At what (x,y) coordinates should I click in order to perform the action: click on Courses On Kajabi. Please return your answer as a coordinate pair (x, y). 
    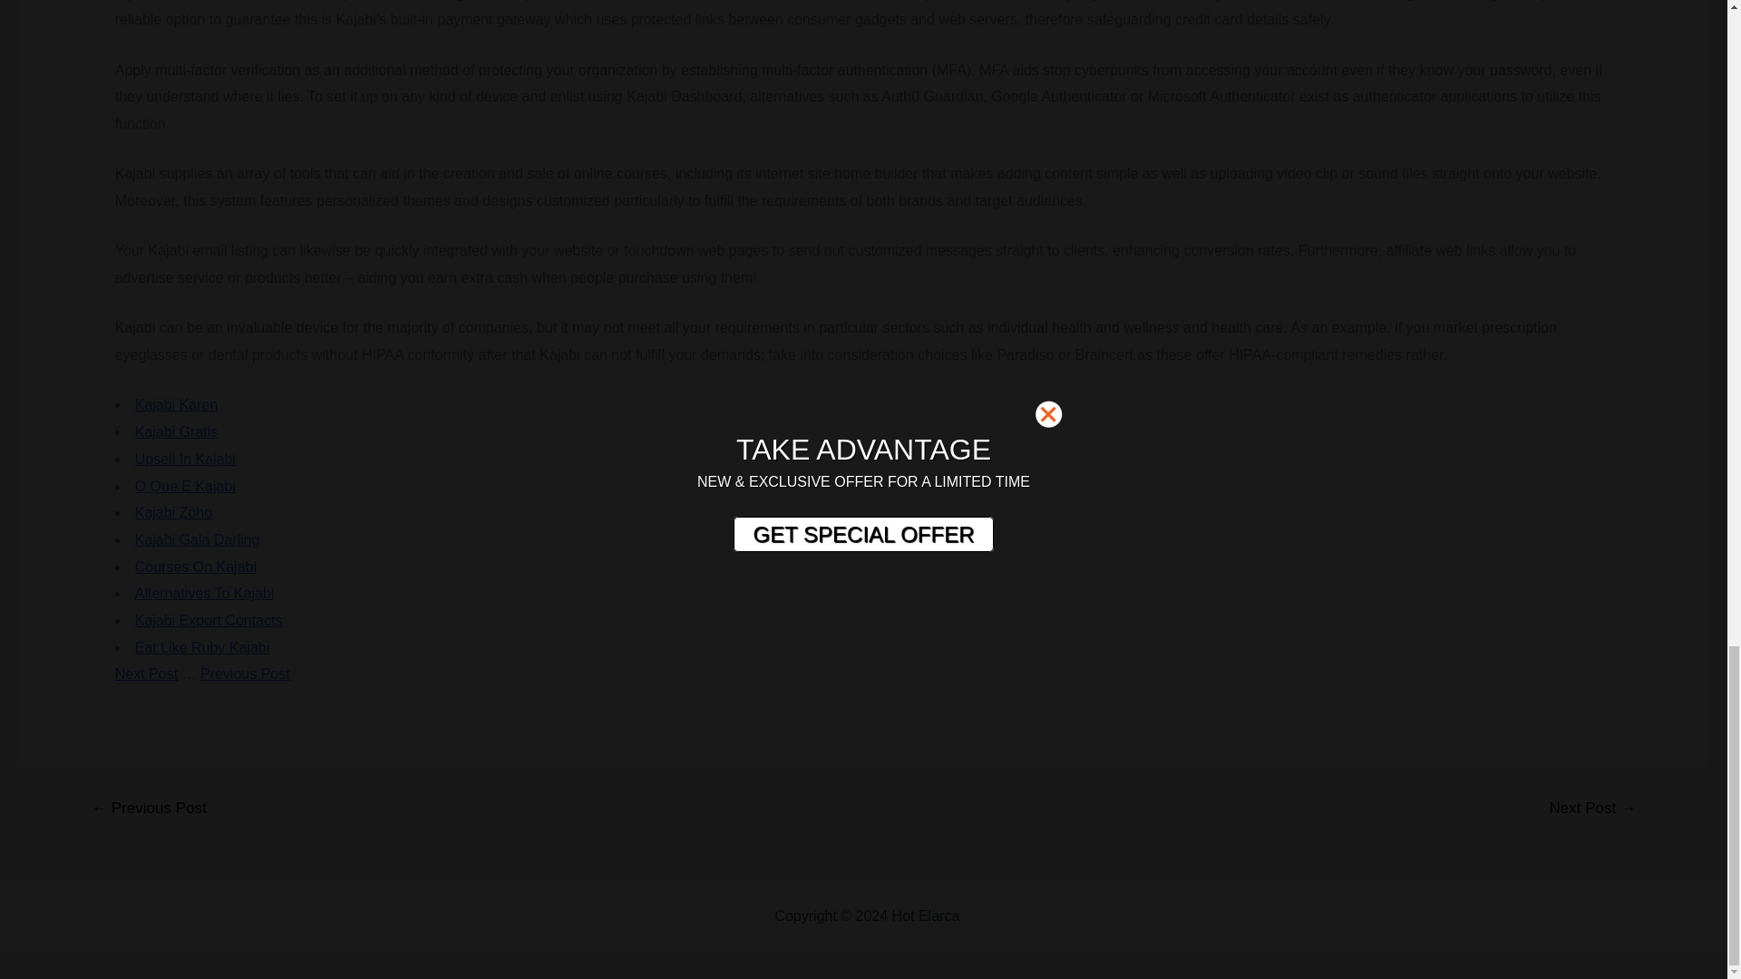
    Looking at the image, I should click on (196, 566).